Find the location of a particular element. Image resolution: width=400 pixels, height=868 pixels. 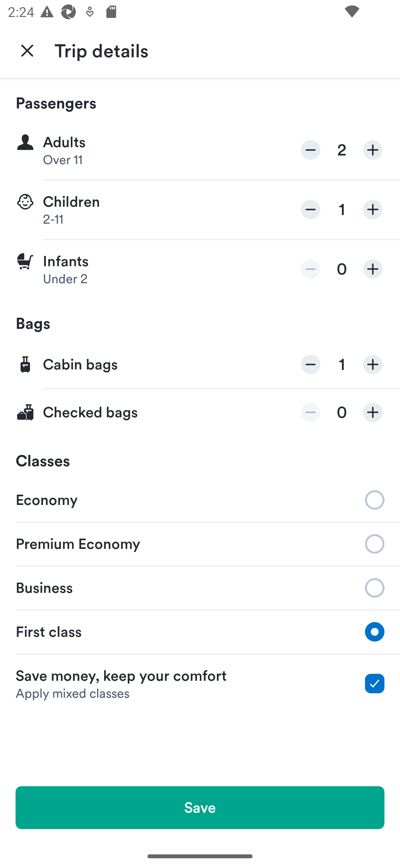

Remove is located at coordinates (311, 209).